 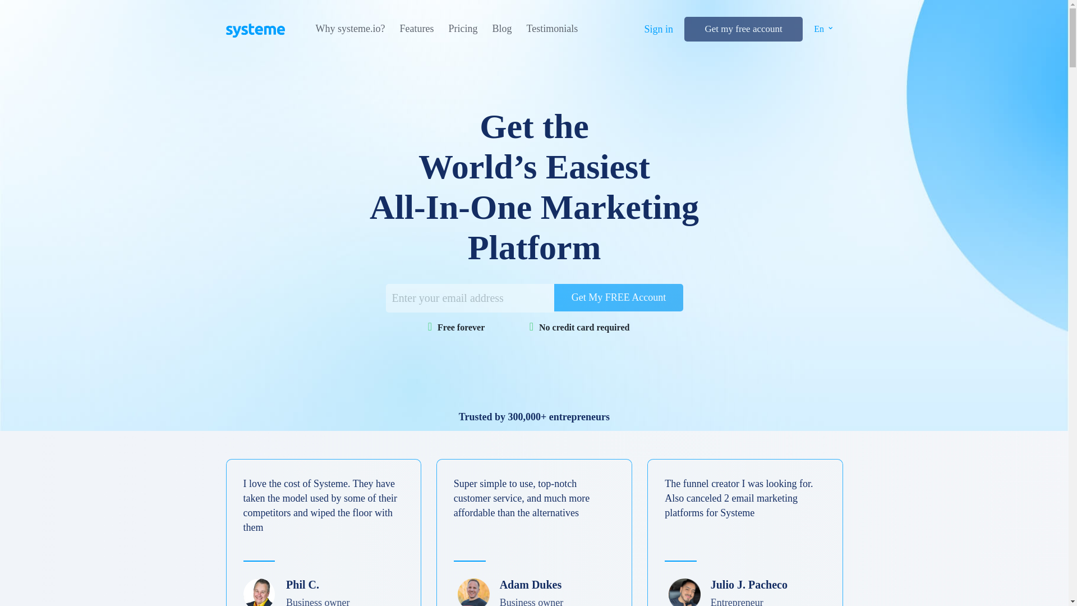 What do you see at coordinates (659, 29) in the screenshot?
I see `Sign in` at bounding box center [659, 29].